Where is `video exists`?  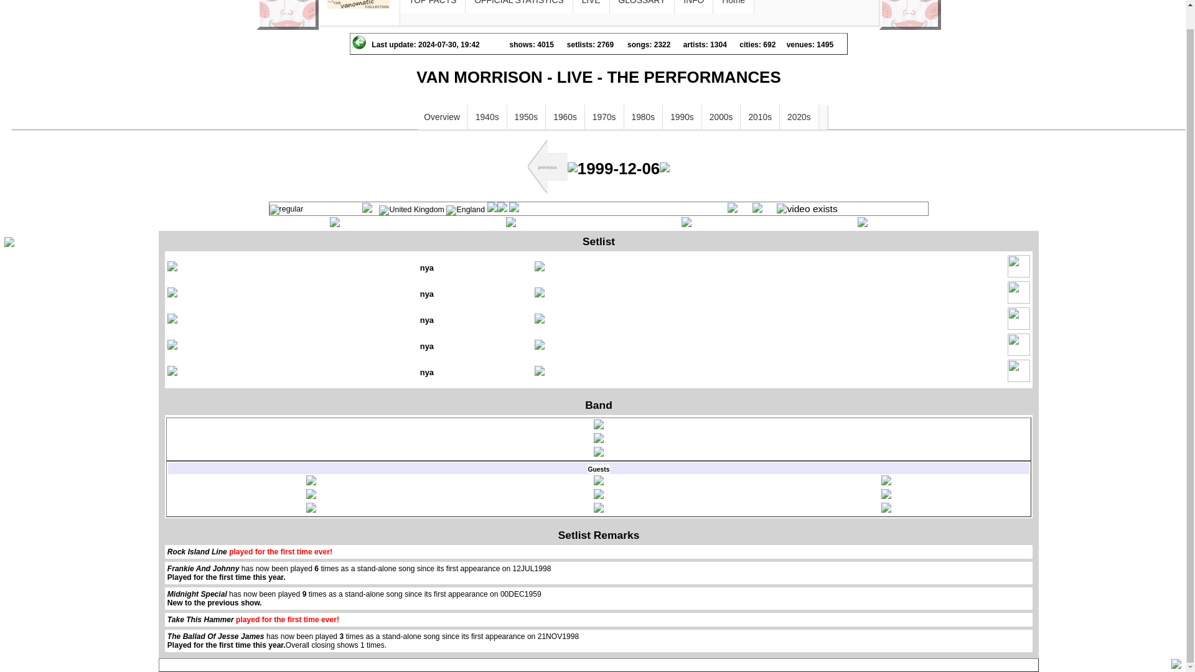
video exists is located at coordinates (807, 209).